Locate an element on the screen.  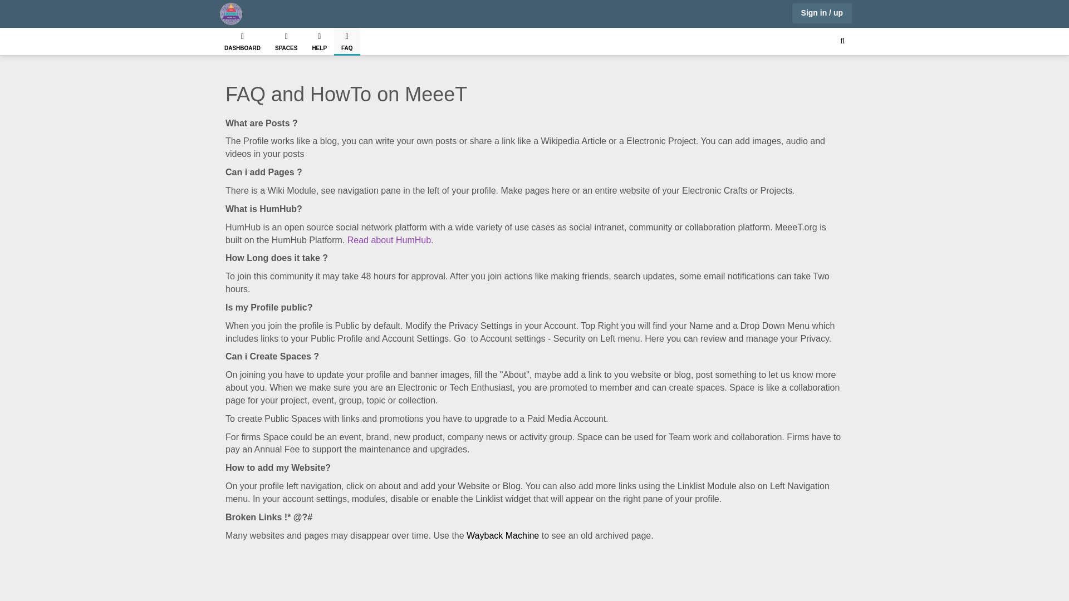
HELP is located at coordinates (319, 41).